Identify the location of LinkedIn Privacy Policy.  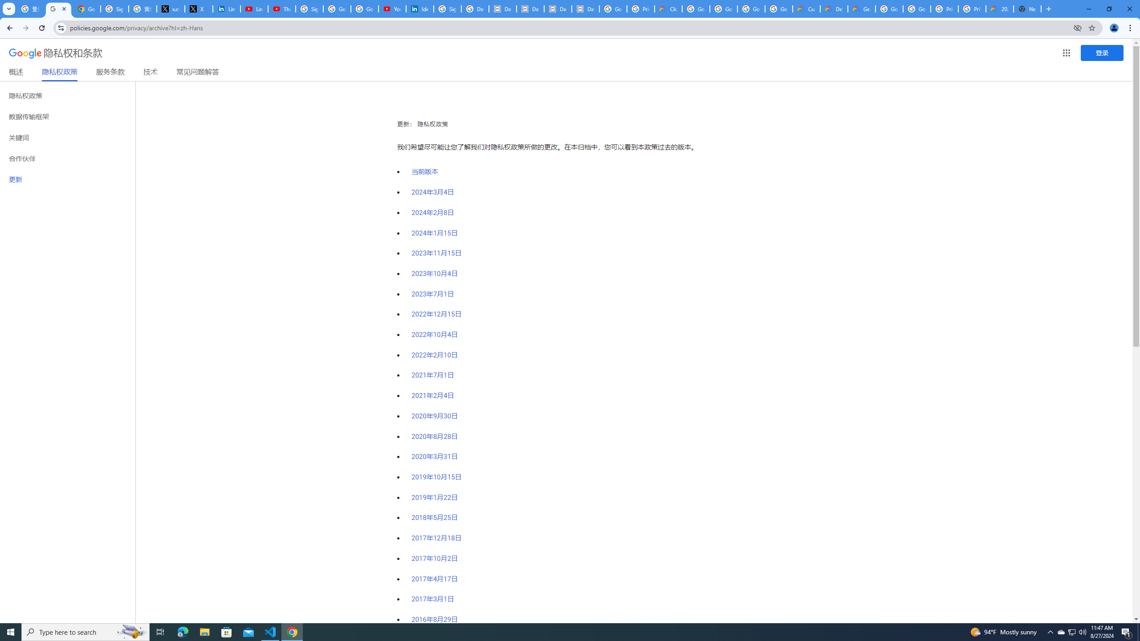
(226, 9).